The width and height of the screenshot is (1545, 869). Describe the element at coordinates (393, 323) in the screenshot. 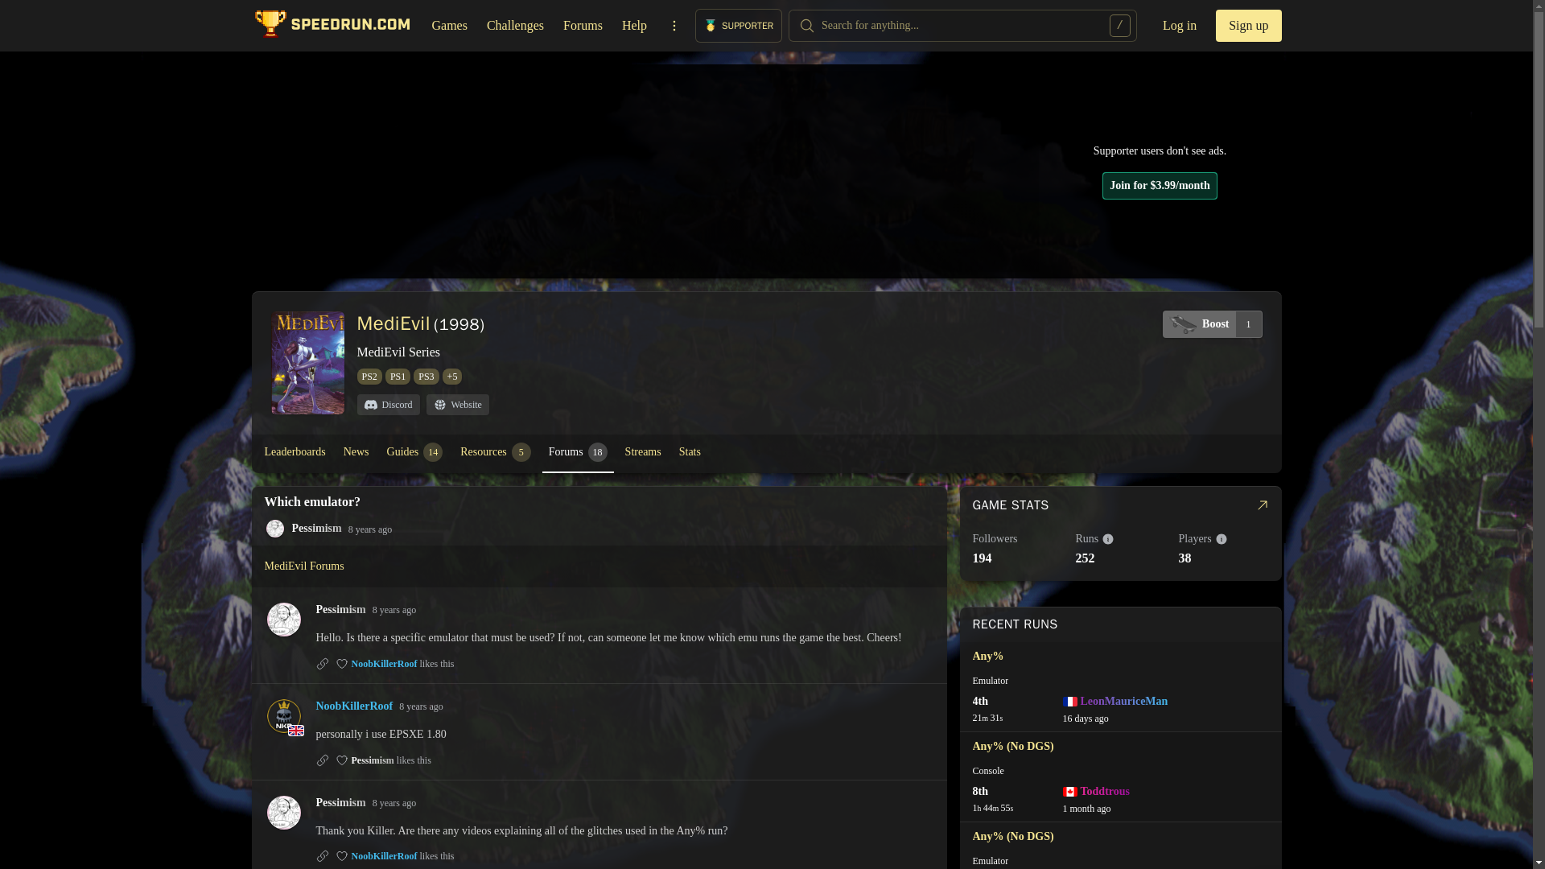

I see `MediEvil` at that location.